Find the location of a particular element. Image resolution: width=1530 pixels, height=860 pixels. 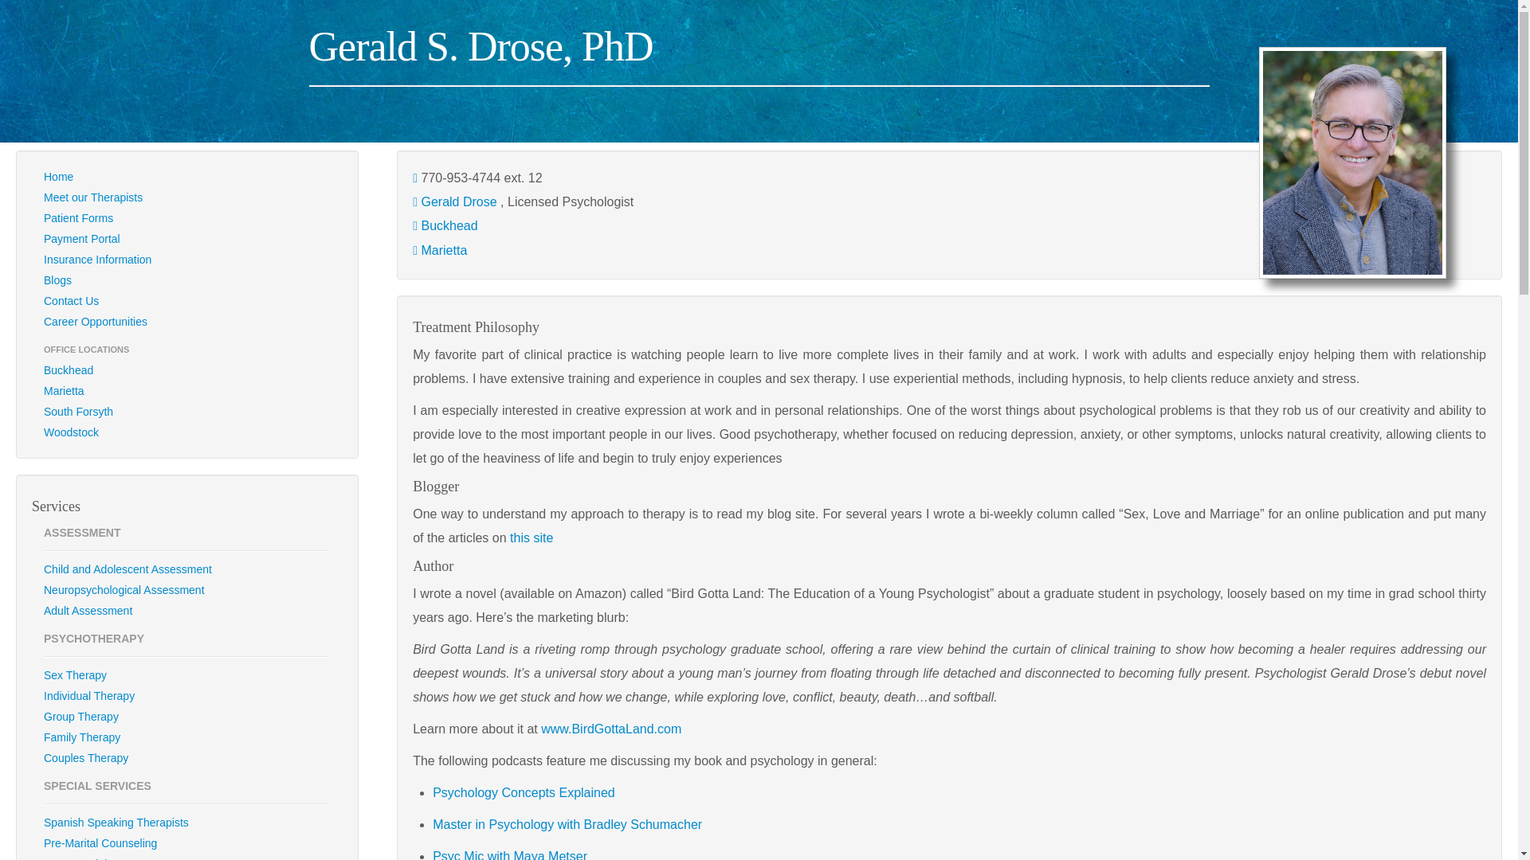

Marietta is located at coordinates (443, 250).